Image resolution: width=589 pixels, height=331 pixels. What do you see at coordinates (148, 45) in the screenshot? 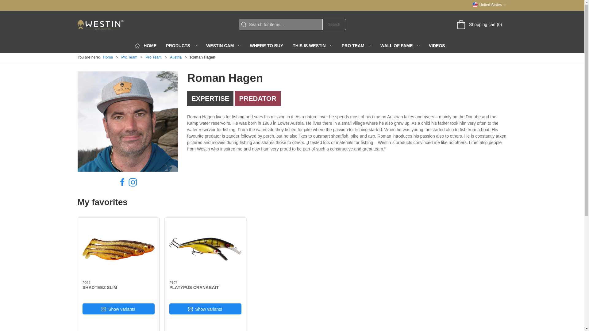
I see `HOME` at bounding box center [148, 45].